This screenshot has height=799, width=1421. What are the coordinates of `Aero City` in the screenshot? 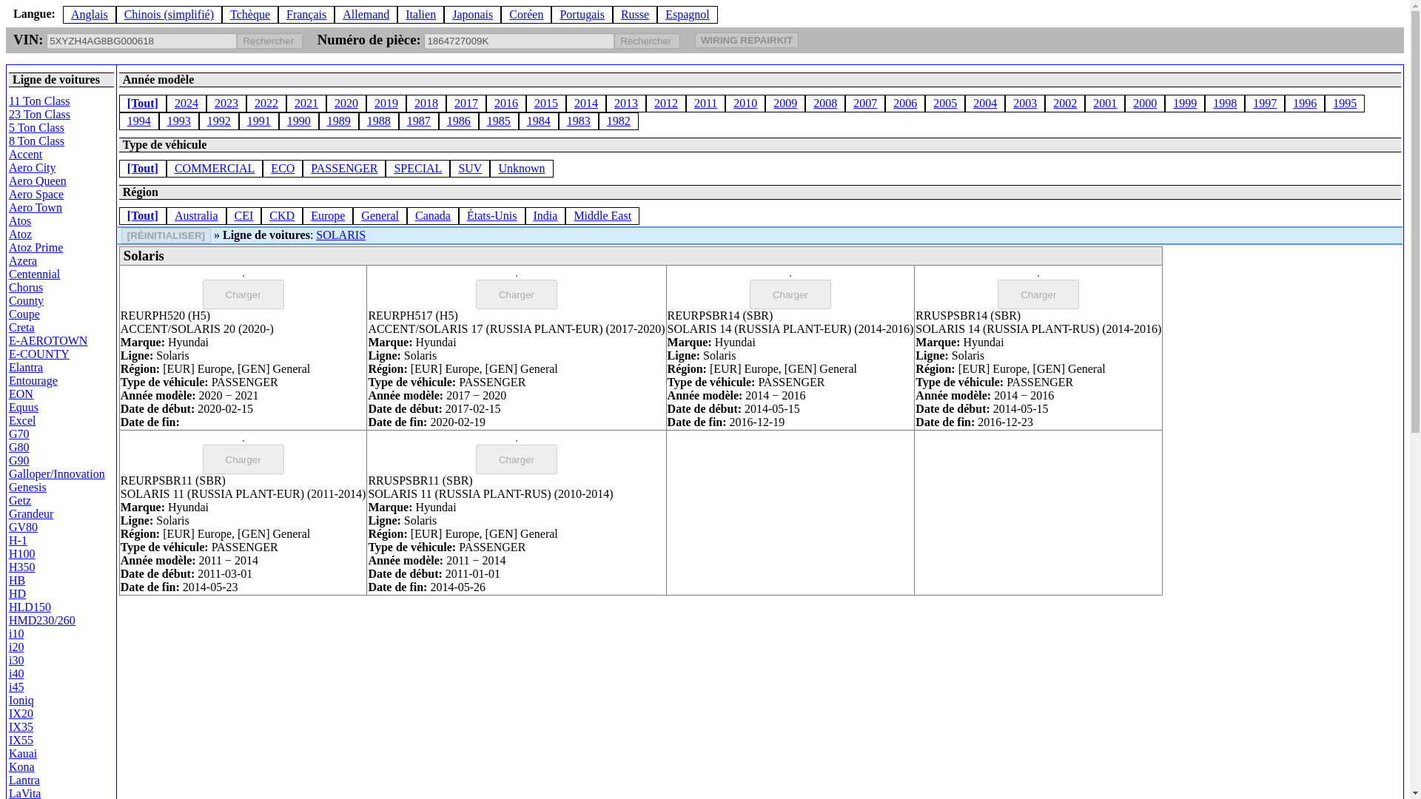 It's located at (33, 167).